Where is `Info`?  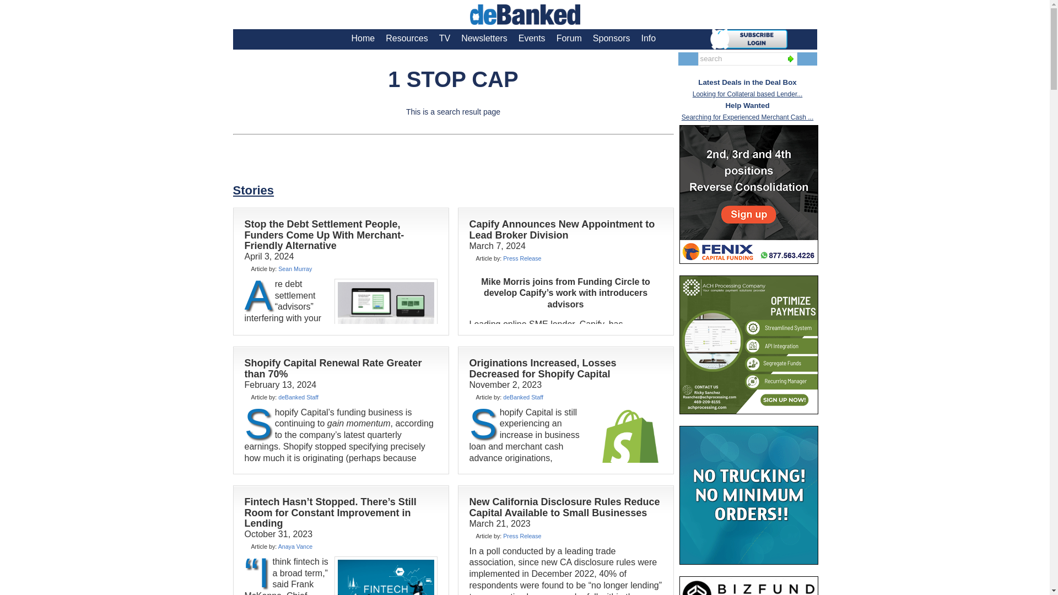 Info is located at coordinates (648, 38).